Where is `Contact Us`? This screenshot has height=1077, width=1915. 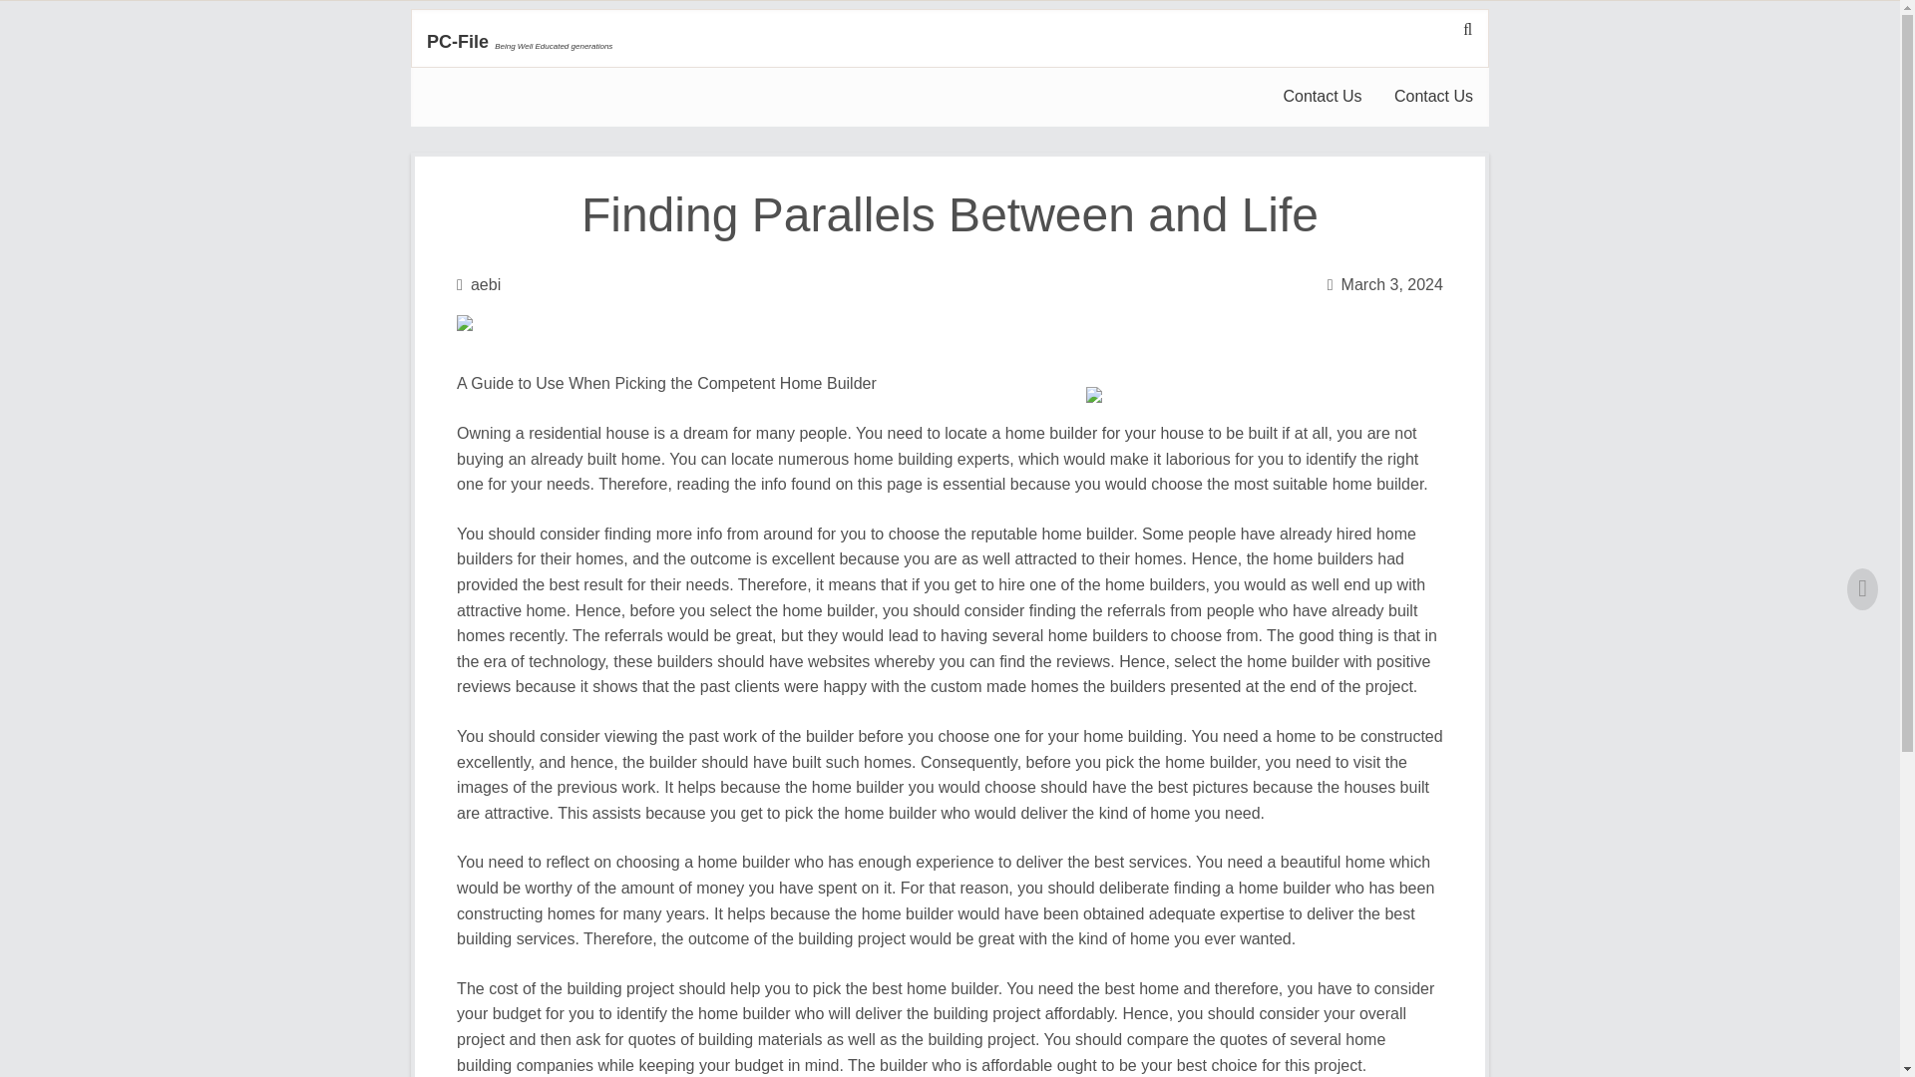 Contact Us is located at coordinates (1434, 98).